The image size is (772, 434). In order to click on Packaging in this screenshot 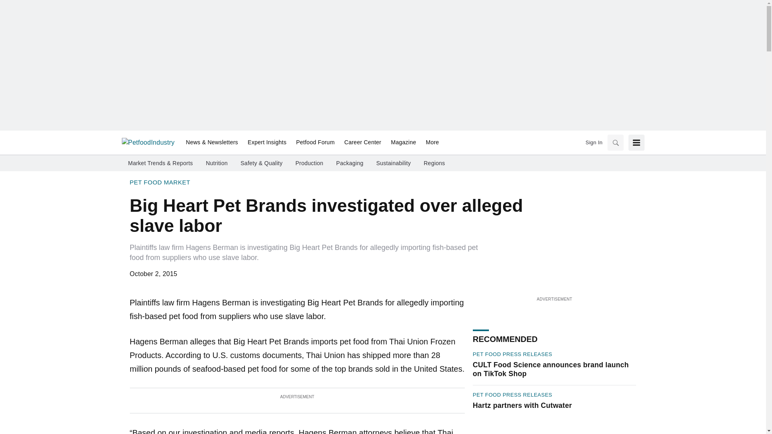, I will do `click(350, 163)`.